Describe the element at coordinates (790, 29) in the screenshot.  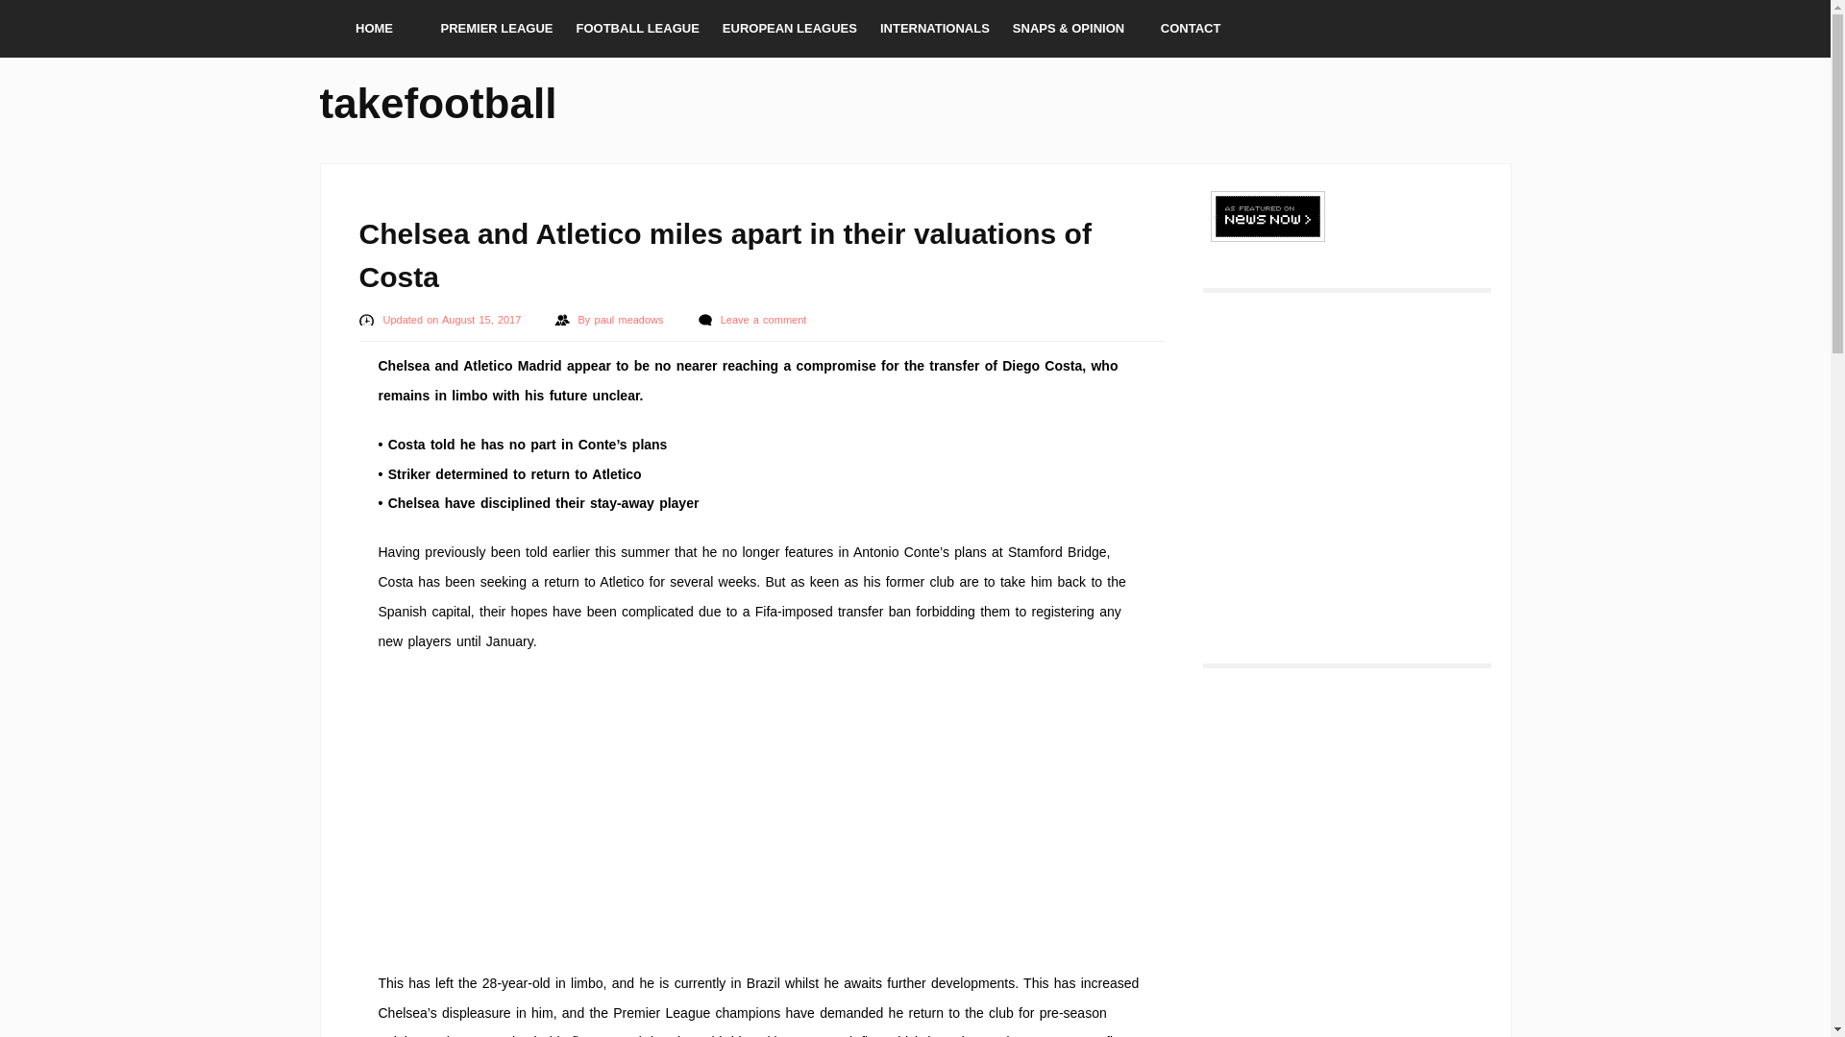
I see `EUROPEAN LEAGUES` at that location.